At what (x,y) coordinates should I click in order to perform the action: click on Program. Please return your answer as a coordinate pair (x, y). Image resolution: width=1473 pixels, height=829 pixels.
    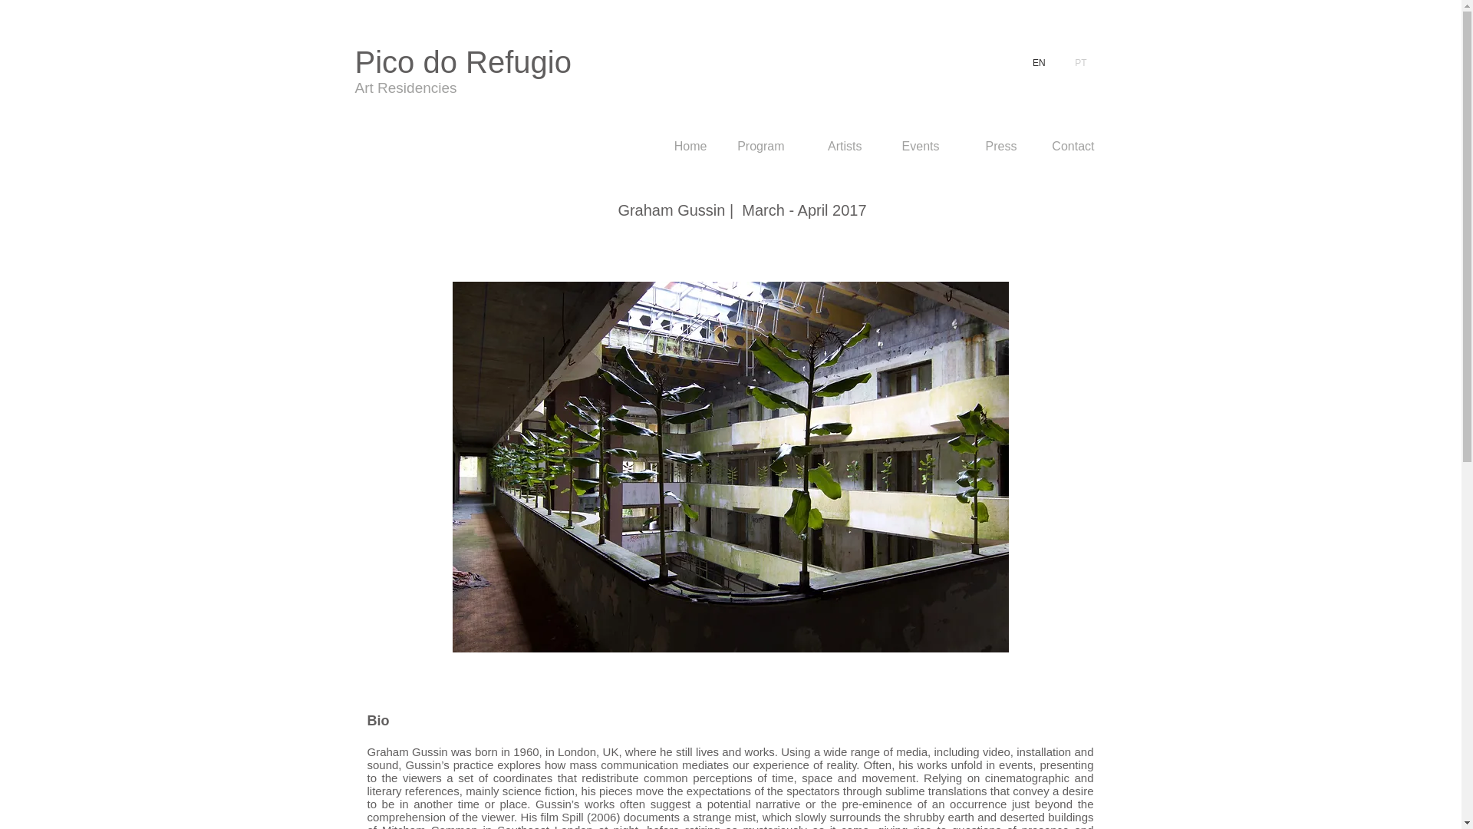
    Looking at the image, I should click on (756, 146).